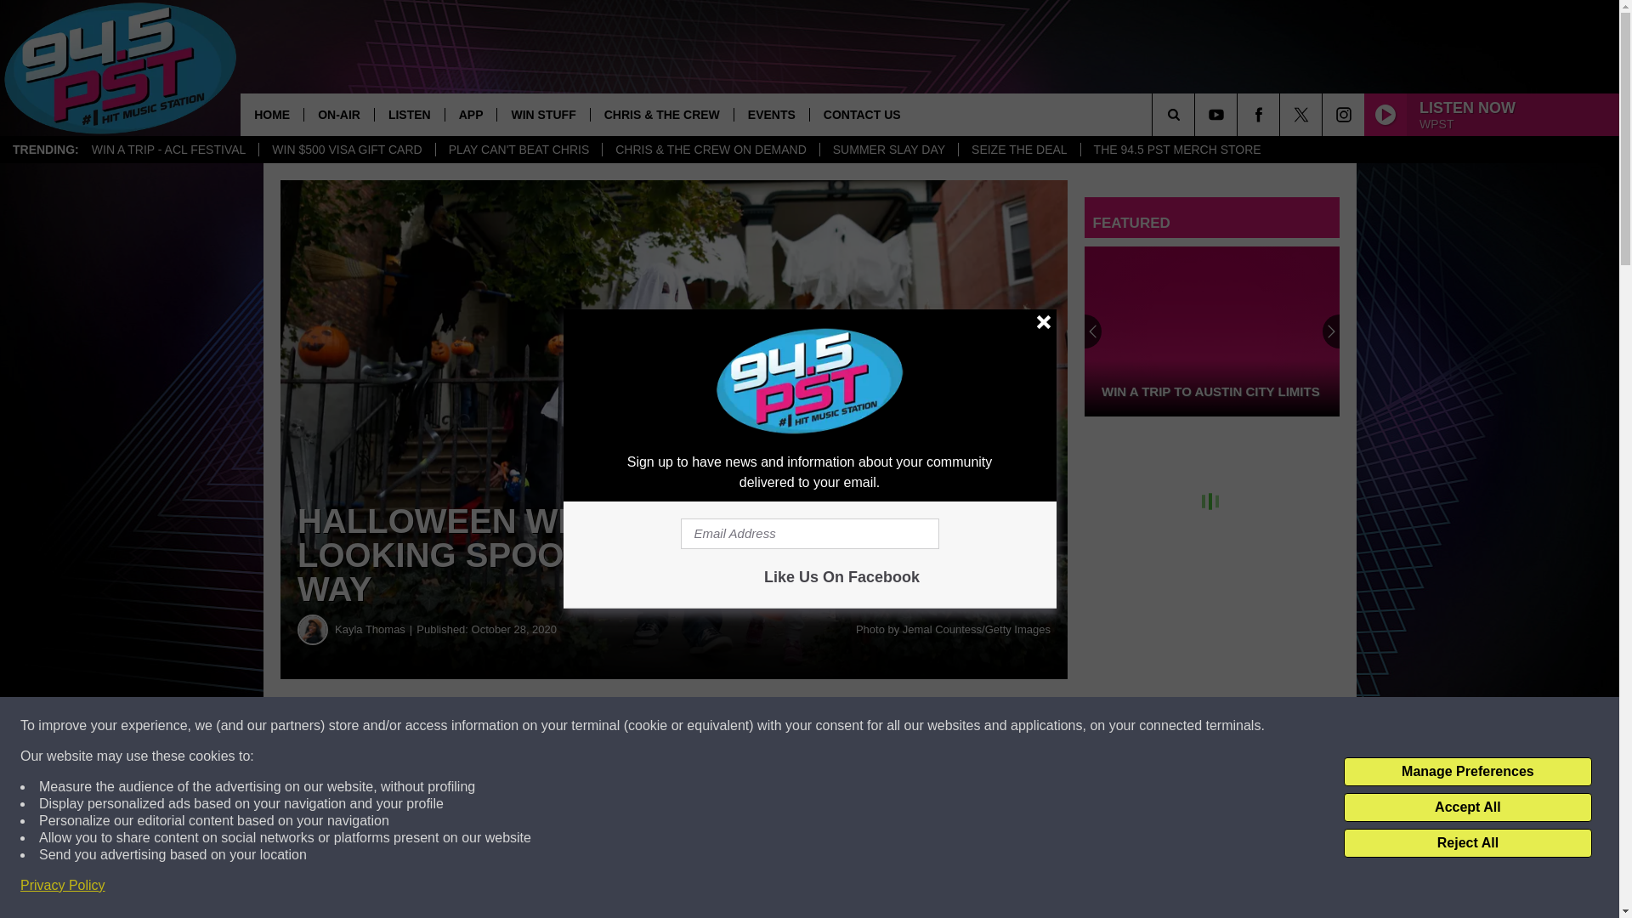 The image size is (1632, 918). What do you see at coordinates (168, 150) in the screenshot?
I see `WIN A TRIP - ACL FESTIVAL` at bounding box center [168, 150].